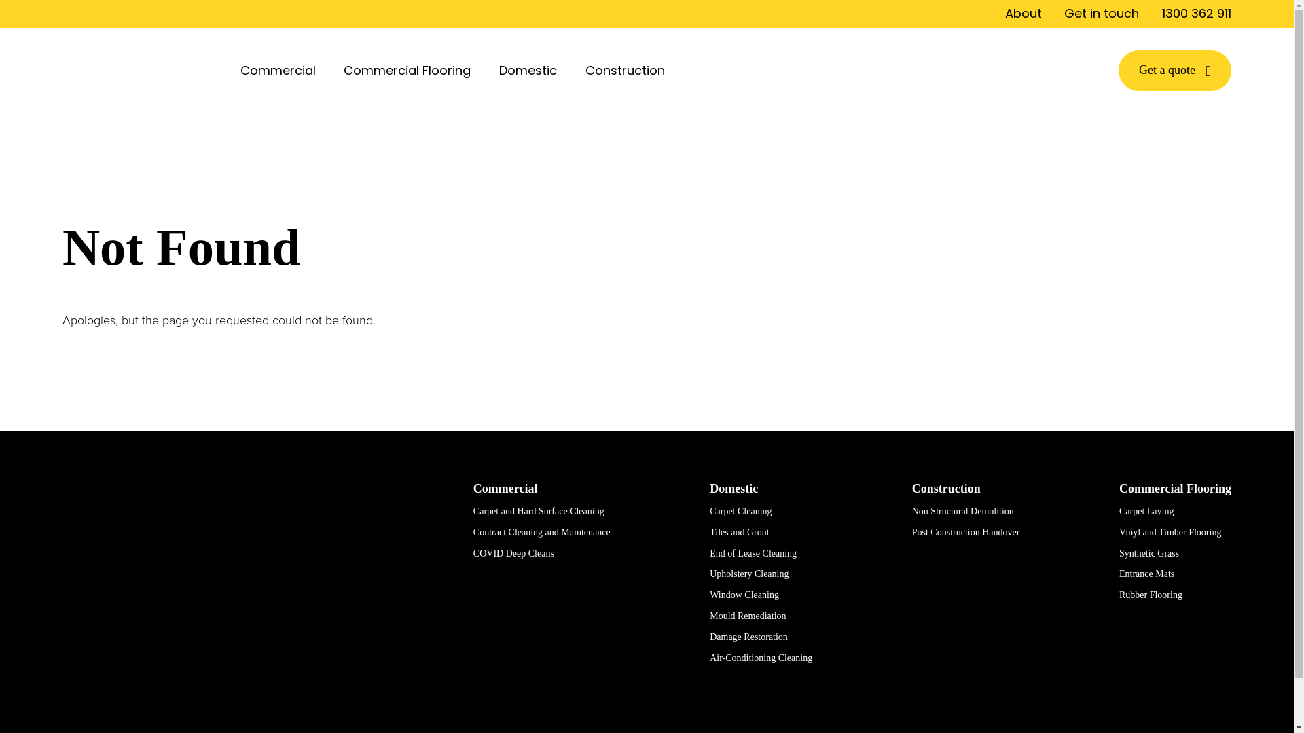 Image resolution: width=1304 pixels, height=733 pixels. Describe the element at coordinates (963, 512) in the screenshot. I see `Non Structural Demolition` at that location.